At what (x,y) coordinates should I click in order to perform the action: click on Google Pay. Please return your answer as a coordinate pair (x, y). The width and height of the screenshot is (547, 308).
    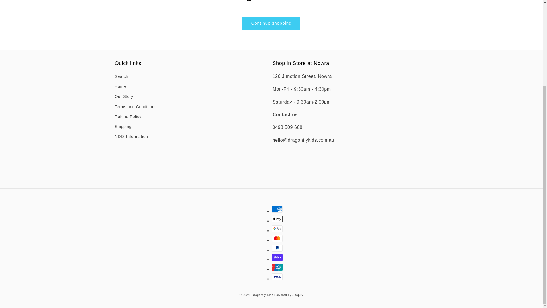
    Looking at the image, I should click on (277, 229).